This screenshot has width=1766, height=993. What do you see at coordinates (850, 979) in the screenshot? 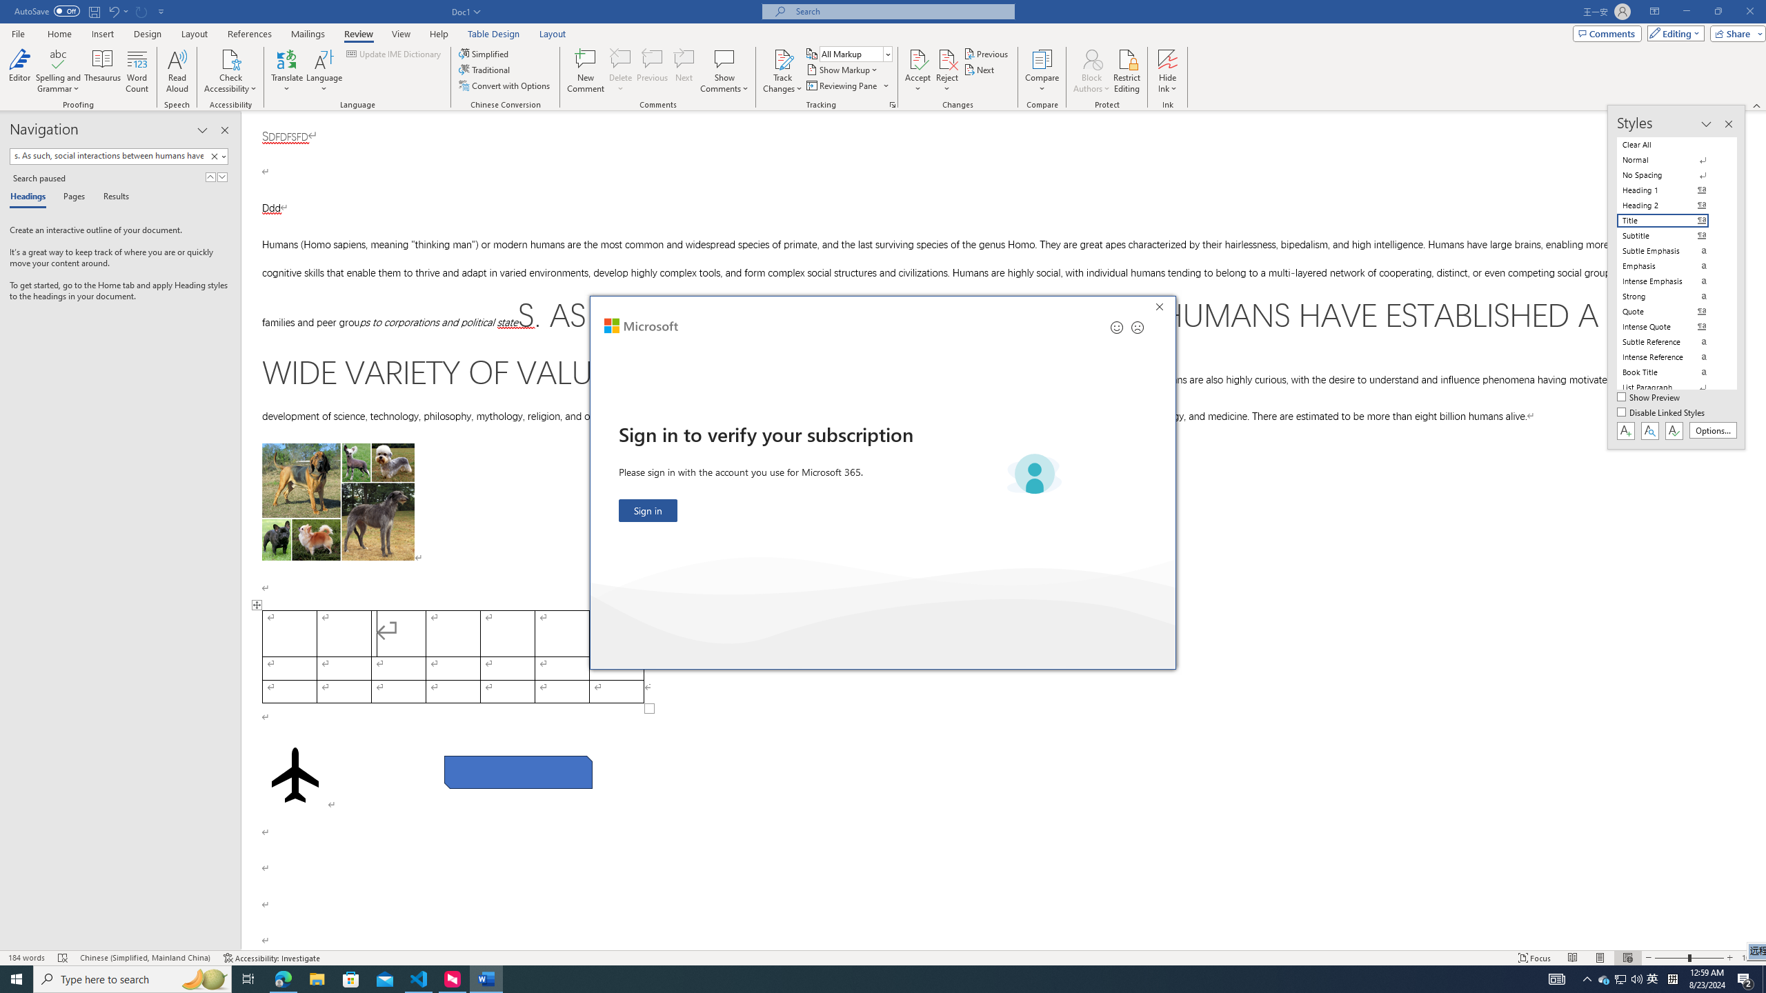
I see `Running applications` at bounding box center [850, 979].